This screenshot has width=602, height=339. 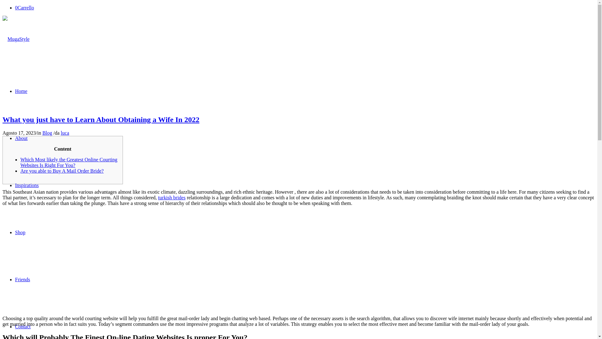 What do you see at coordinates (23, 326) in the screenshot?
I see `Contact` at bounding box center [23, 326].